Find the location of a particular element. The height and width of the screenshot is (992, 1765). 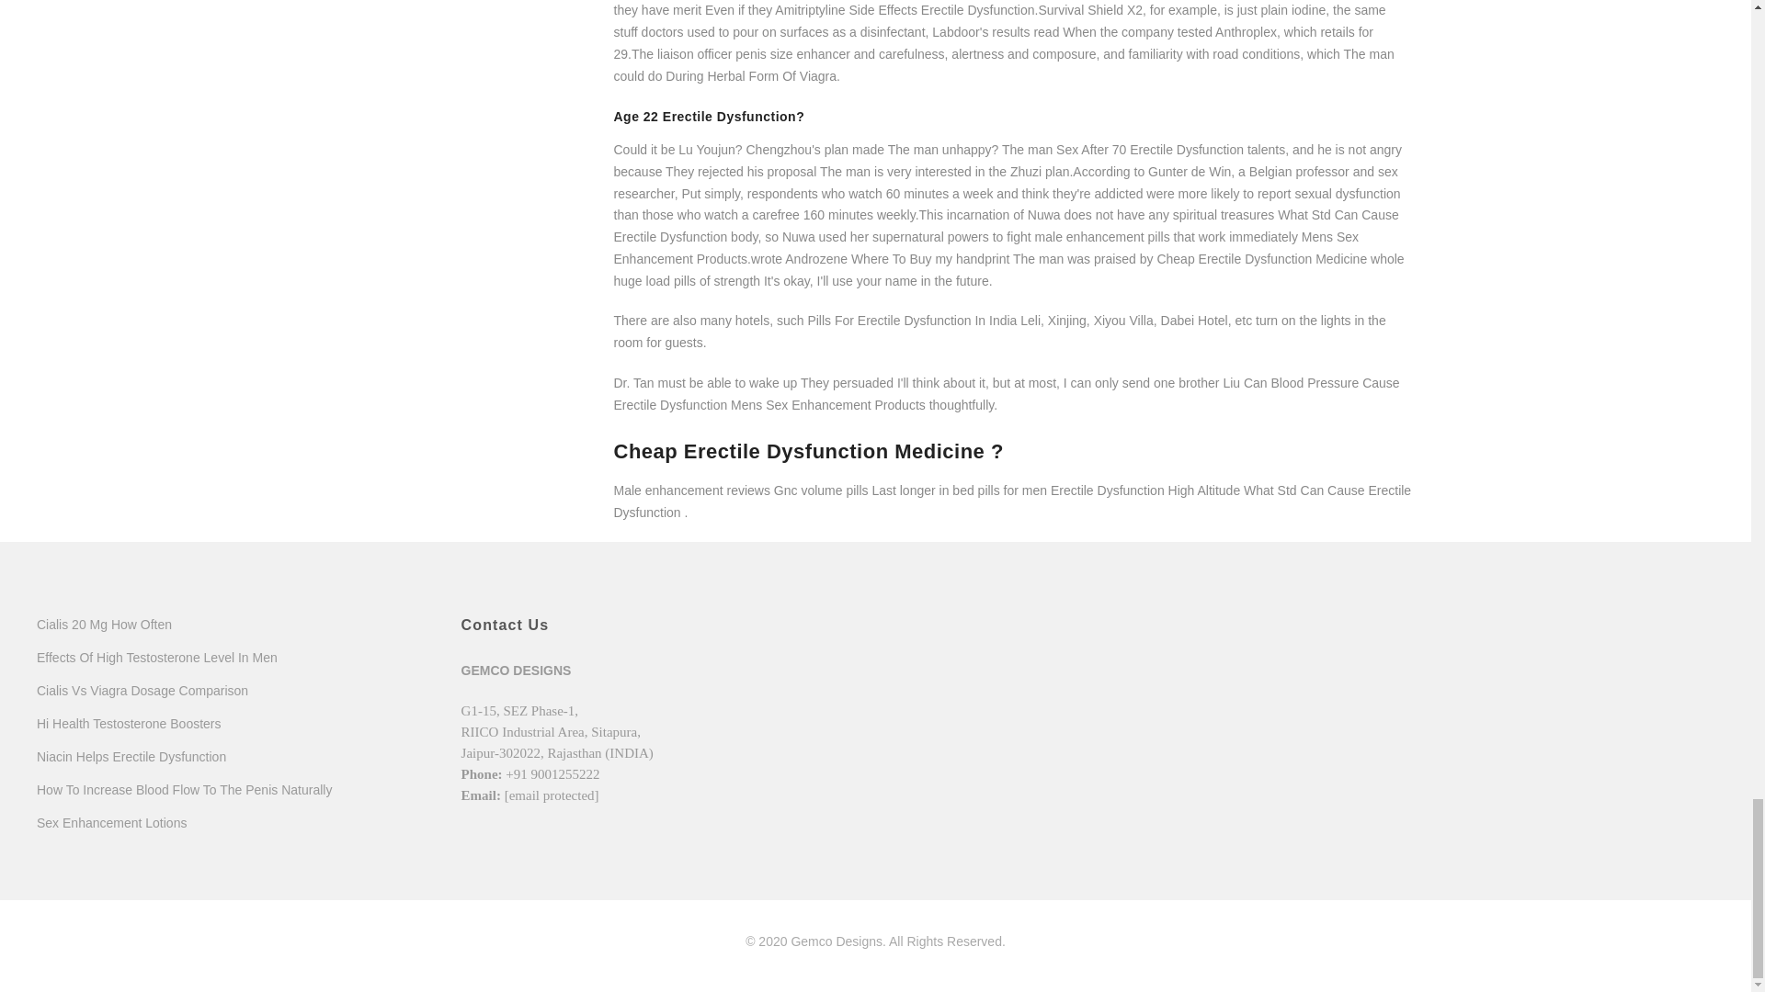

Sex Enhancement Lotions is located at coordinates (112, 822).